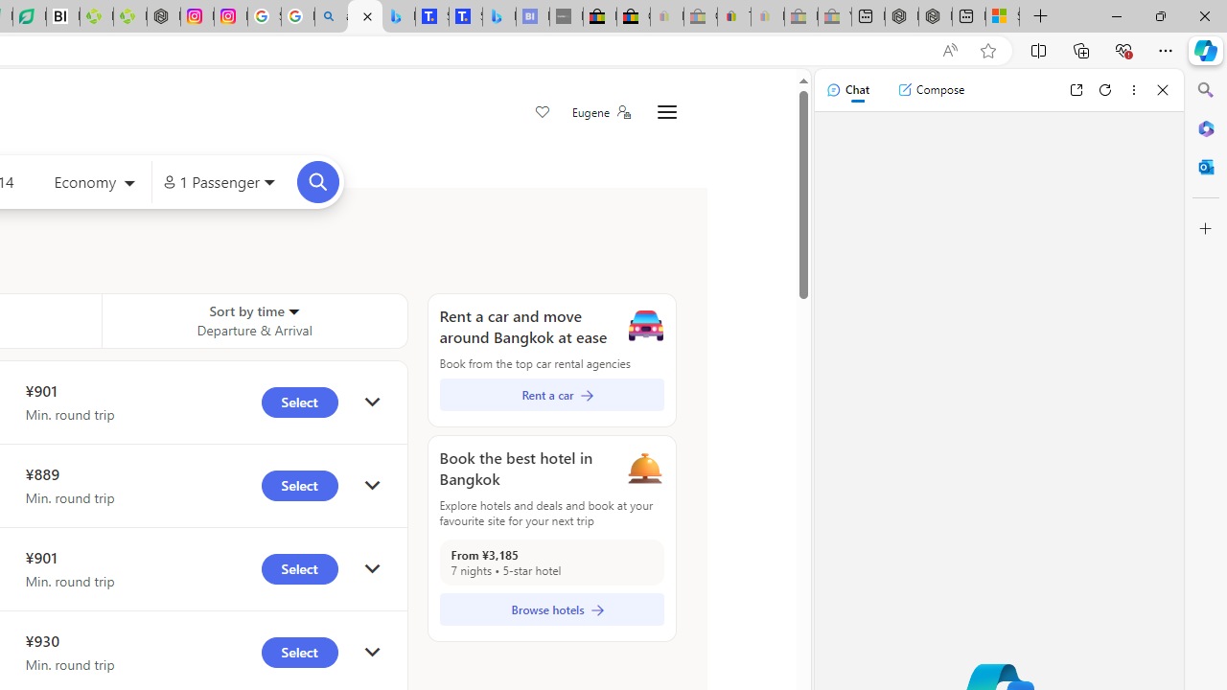 This screenshot has height=690, width=1227. Describe the element at coordinates (767, 17) in the screenshot. I see `Payments Terms of Use | eBay.com - Sleeping` at that location.